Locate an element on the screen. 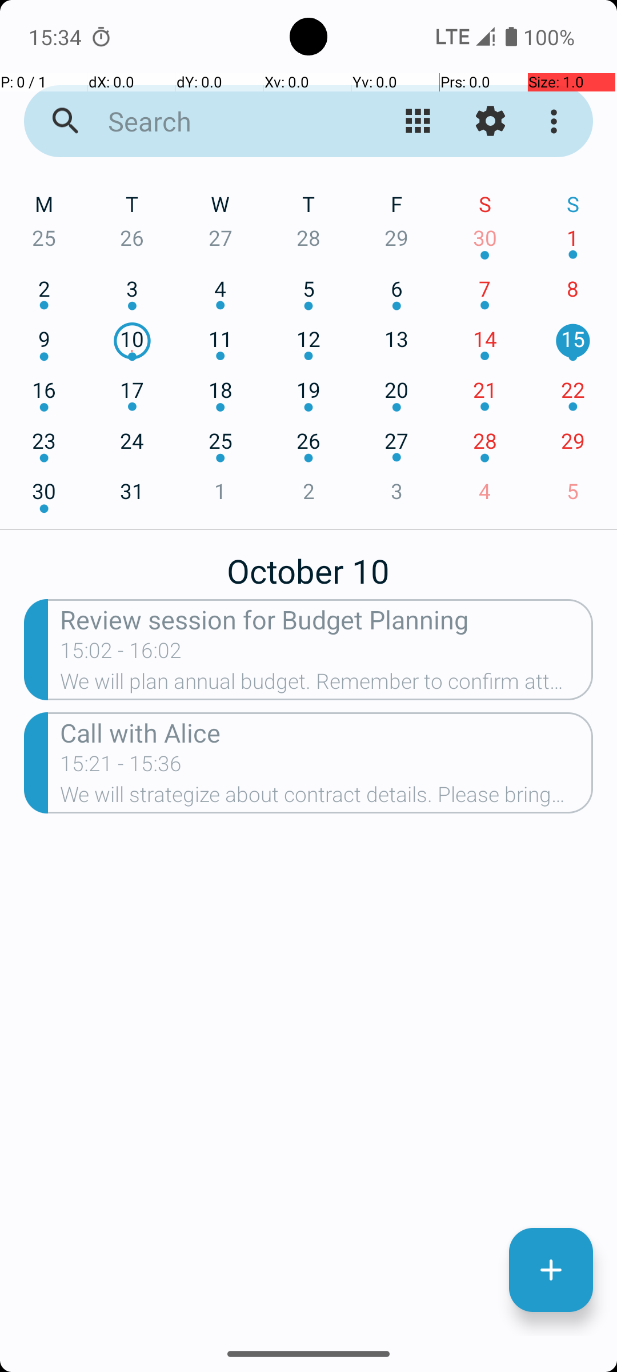 This screenshot has width=617, height=1372. 15:02 - 16:02 is located at coordinates (186, 654).